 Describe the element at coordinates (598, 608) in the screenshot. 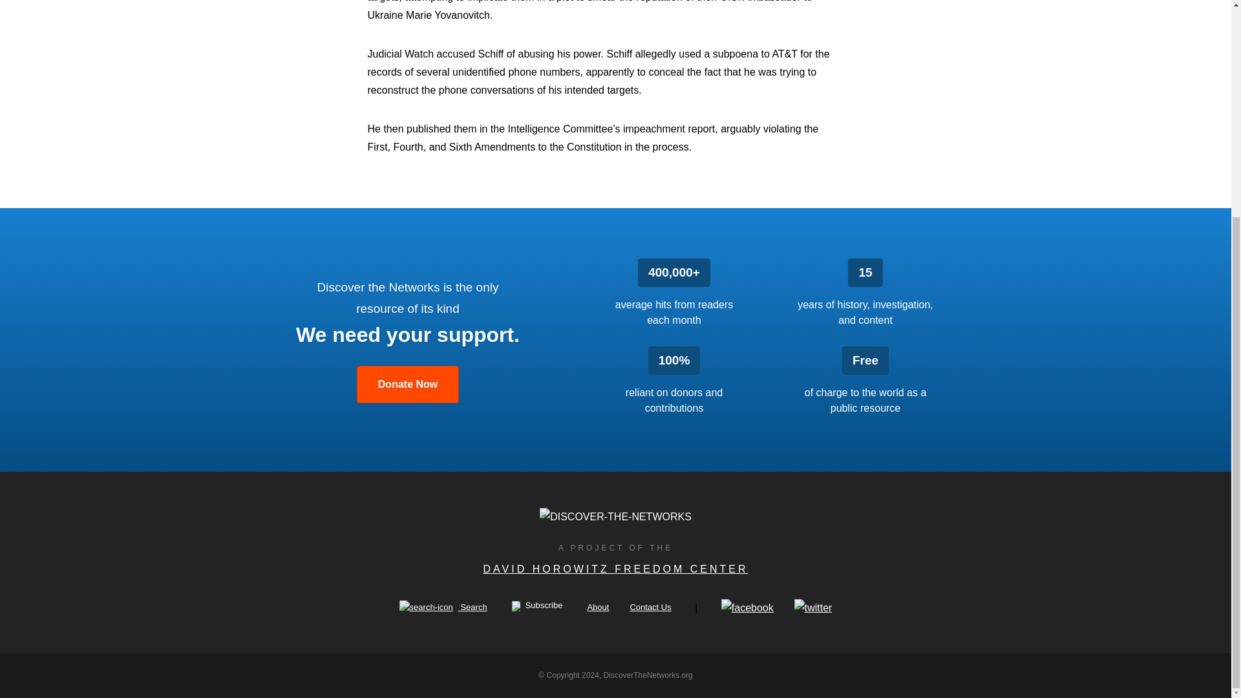

I see `About` at that location.